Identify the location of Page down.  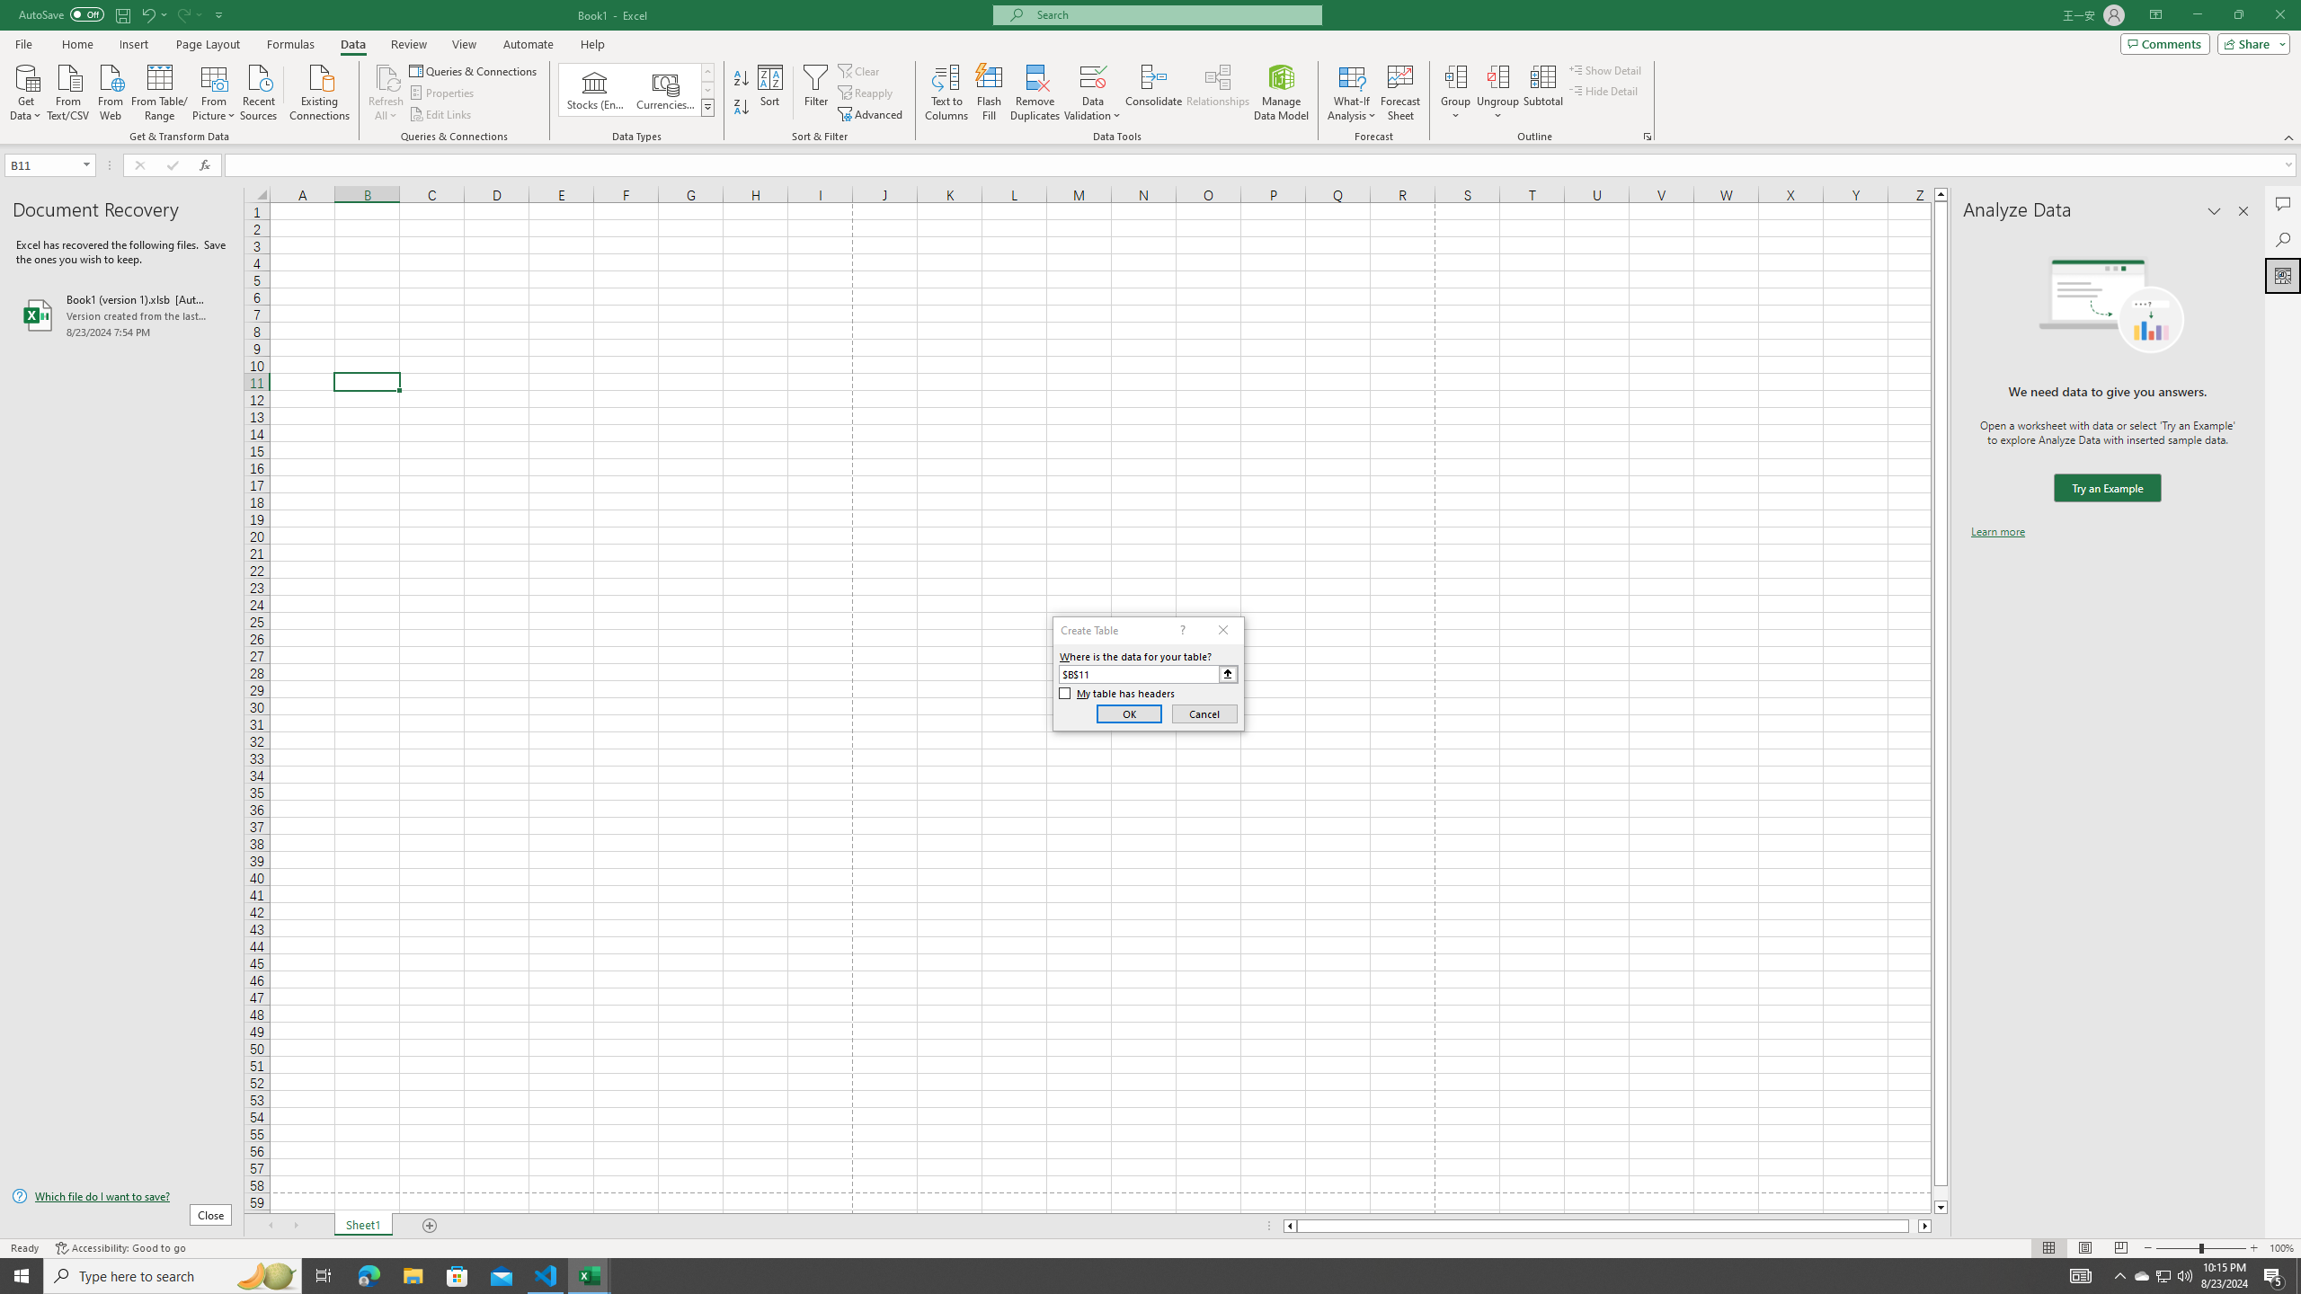
(1941, 1193).